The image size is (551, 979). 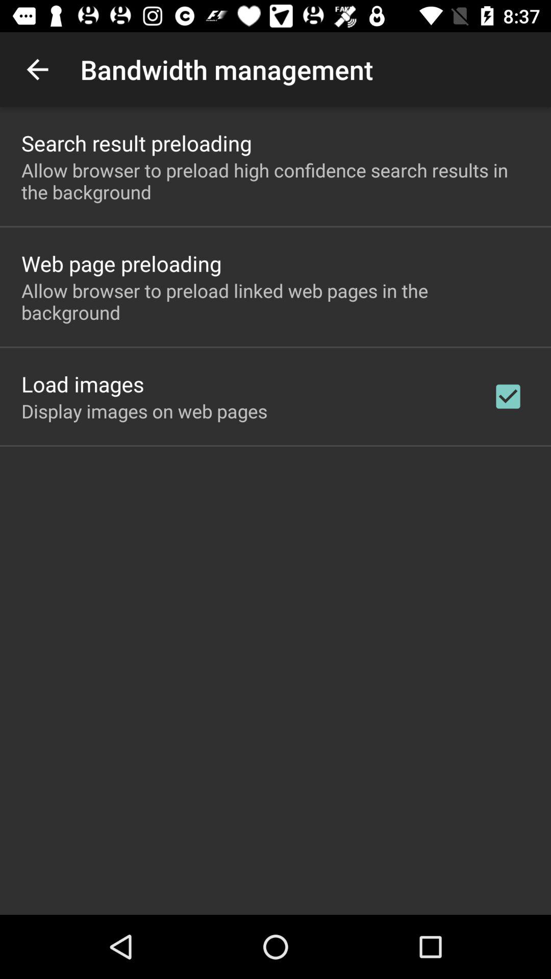 What do you see at coordinates (508, 396) in the screenshot?
I see `open checkbox on the right` at bounding box center [508, 396].